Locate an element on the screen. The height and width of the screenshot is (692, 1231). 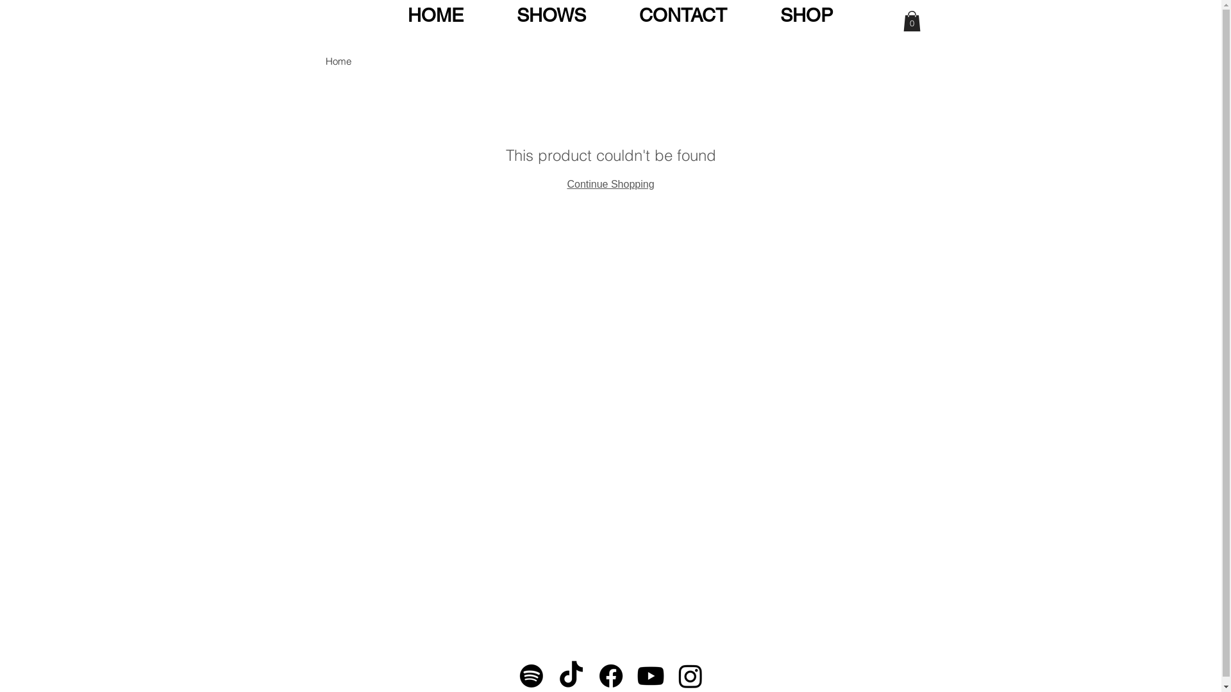
HOME is located at coordinates (435, 10).